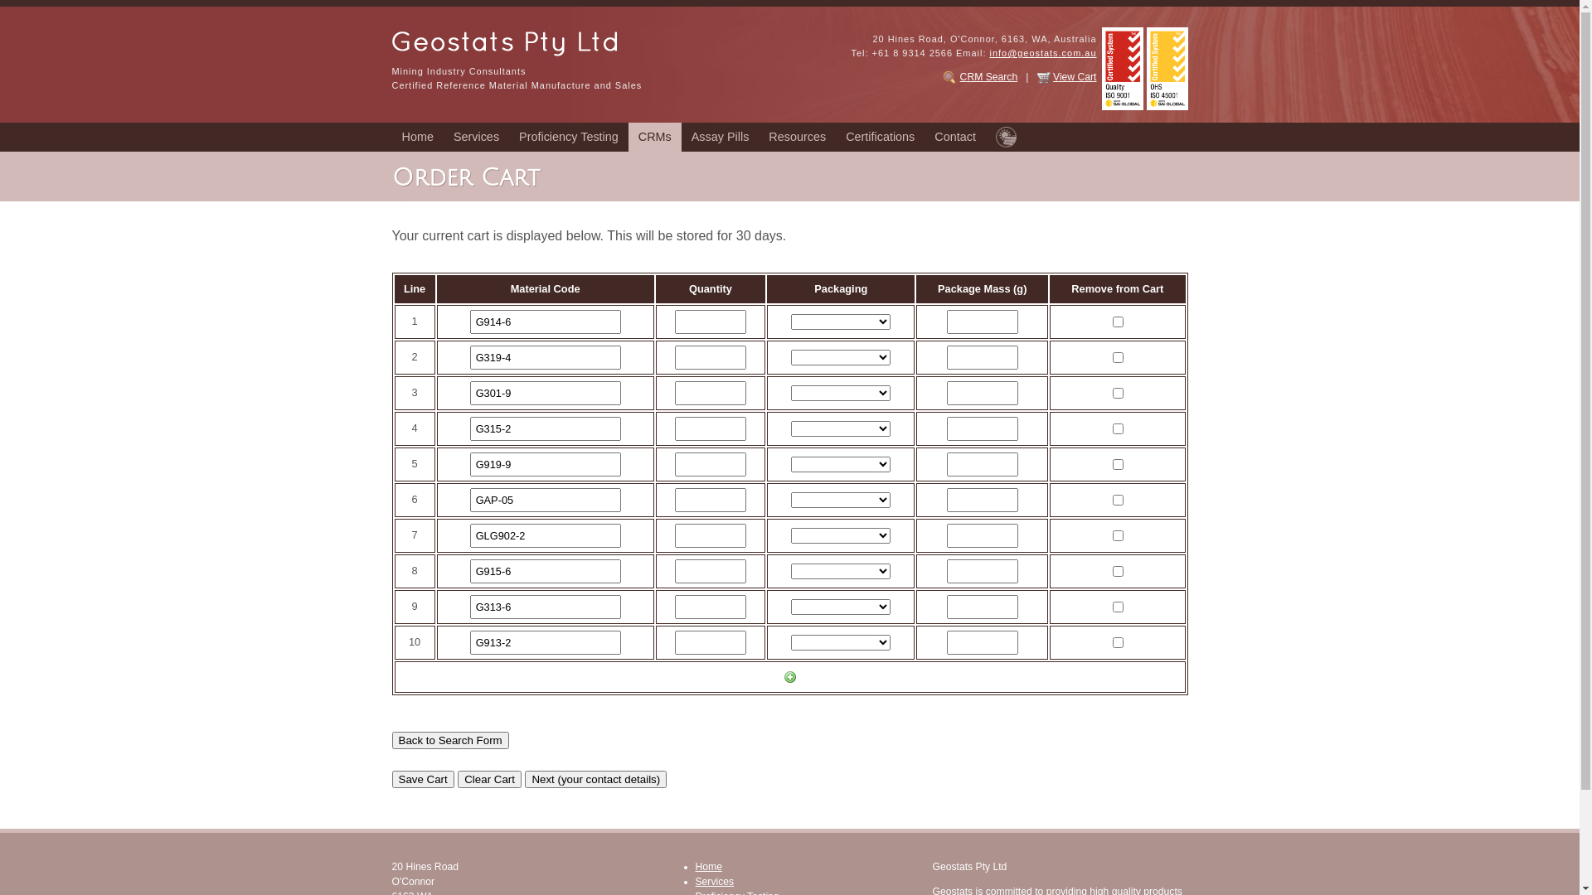 The width and height of the screenshot is (1592, 895). Describe the element at coordinates (715, 882) in the screenshot. I see `Services` at that location.